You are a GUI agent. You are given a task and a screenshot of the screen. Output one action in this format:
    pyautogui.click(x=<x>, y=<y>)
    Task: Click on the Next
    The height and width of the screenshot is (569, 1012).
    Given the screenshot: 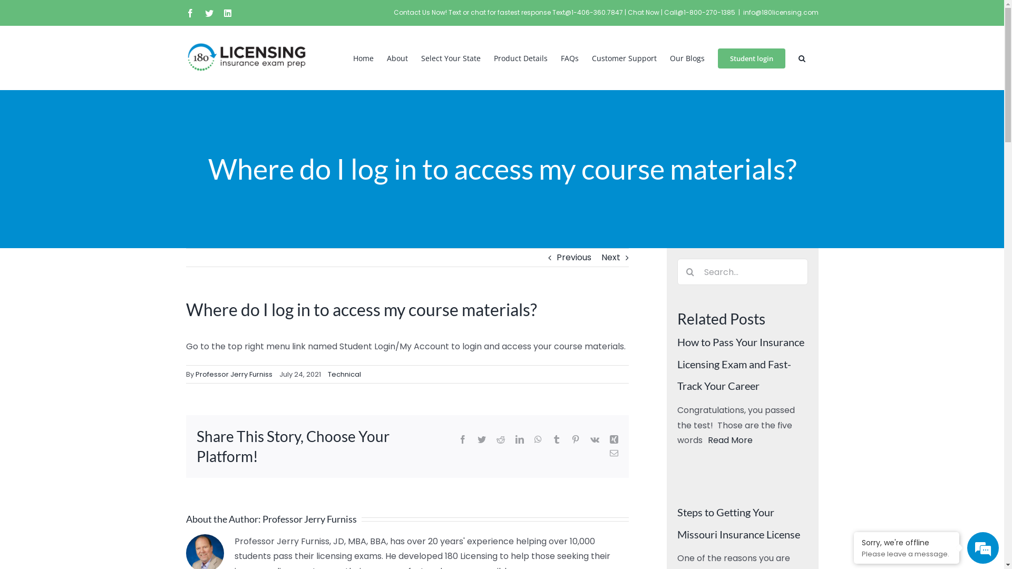 What is the action you would take?
    pyautogui.click(x=610, y=258)
    